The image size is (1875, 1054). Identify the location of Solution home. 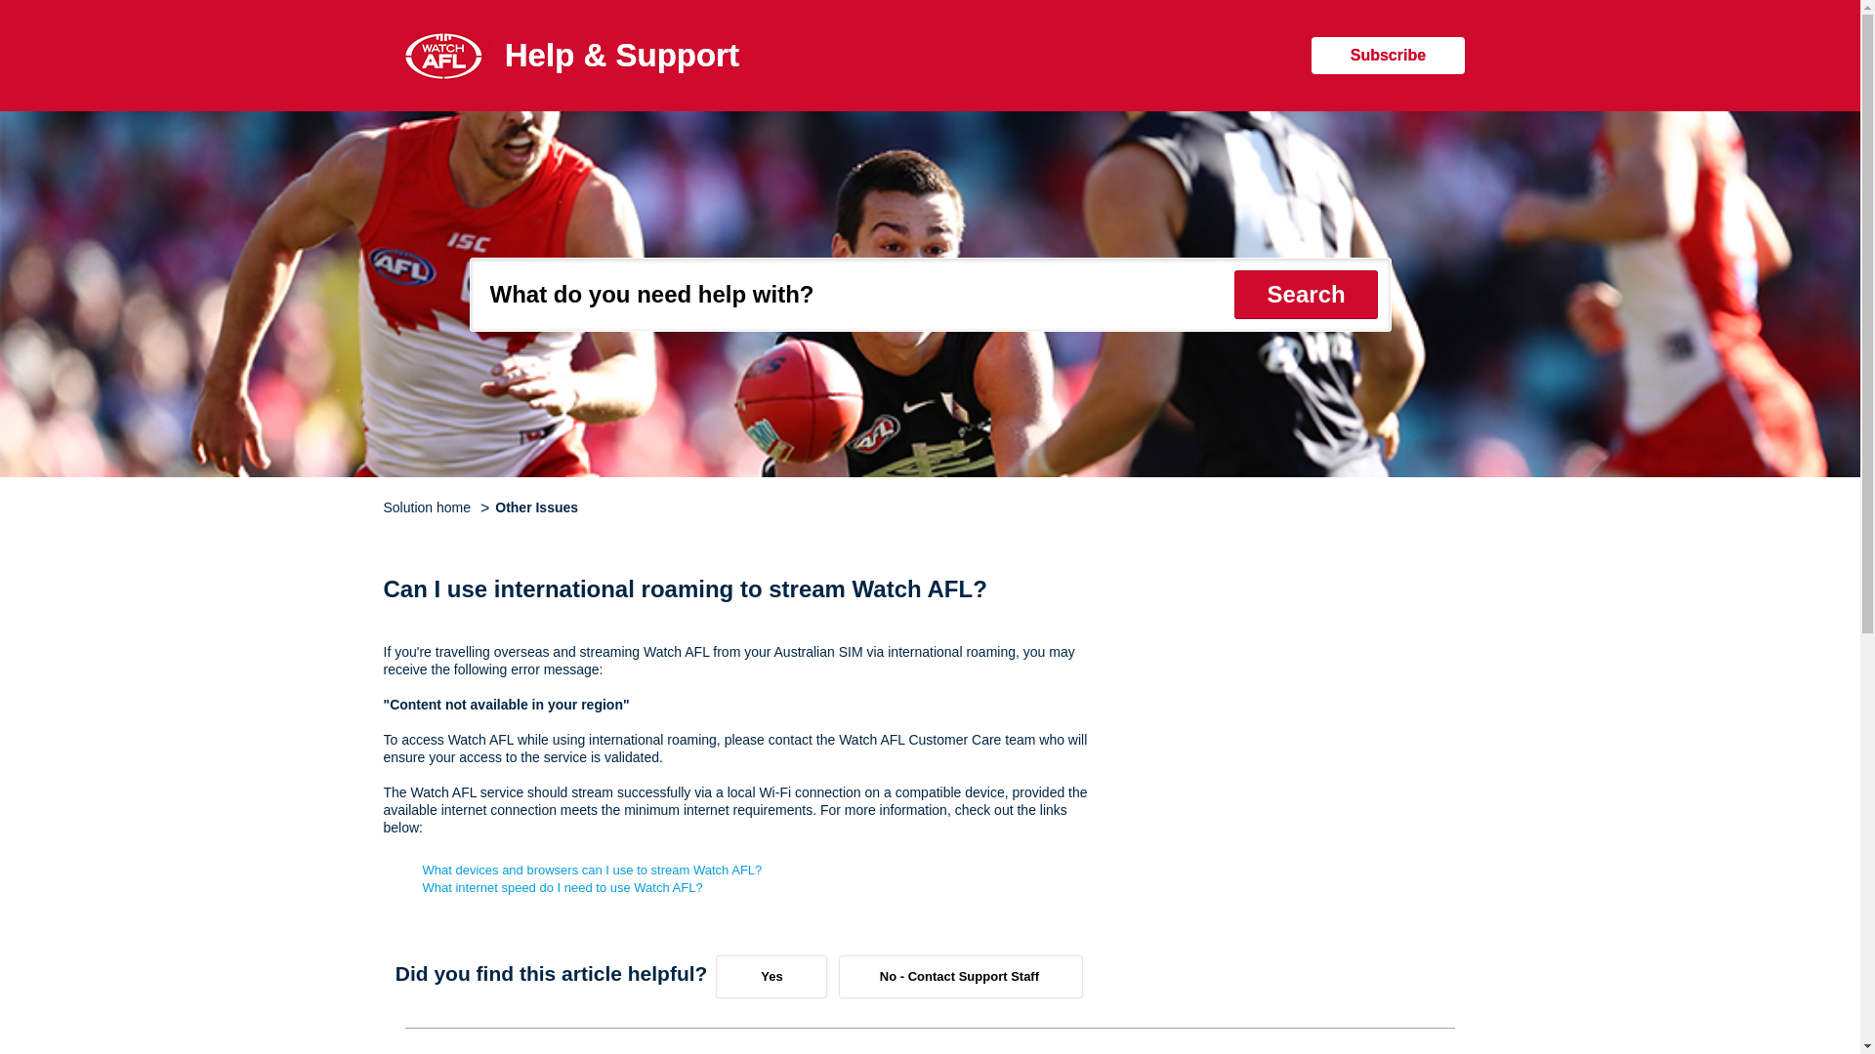
(428, 507).